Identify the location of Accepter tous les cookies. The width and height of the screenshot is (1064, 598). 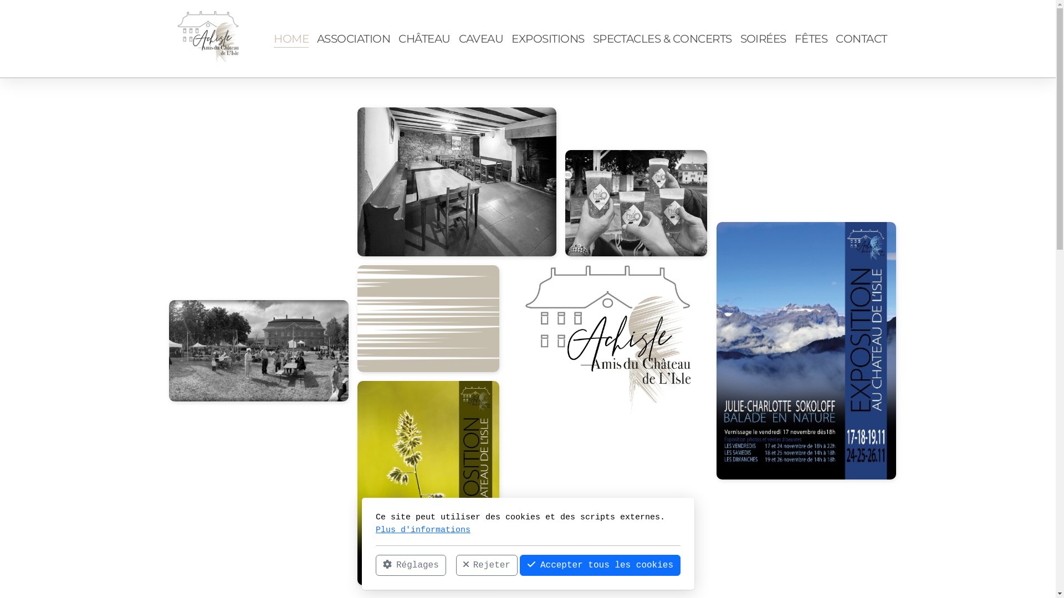
(600, 565).